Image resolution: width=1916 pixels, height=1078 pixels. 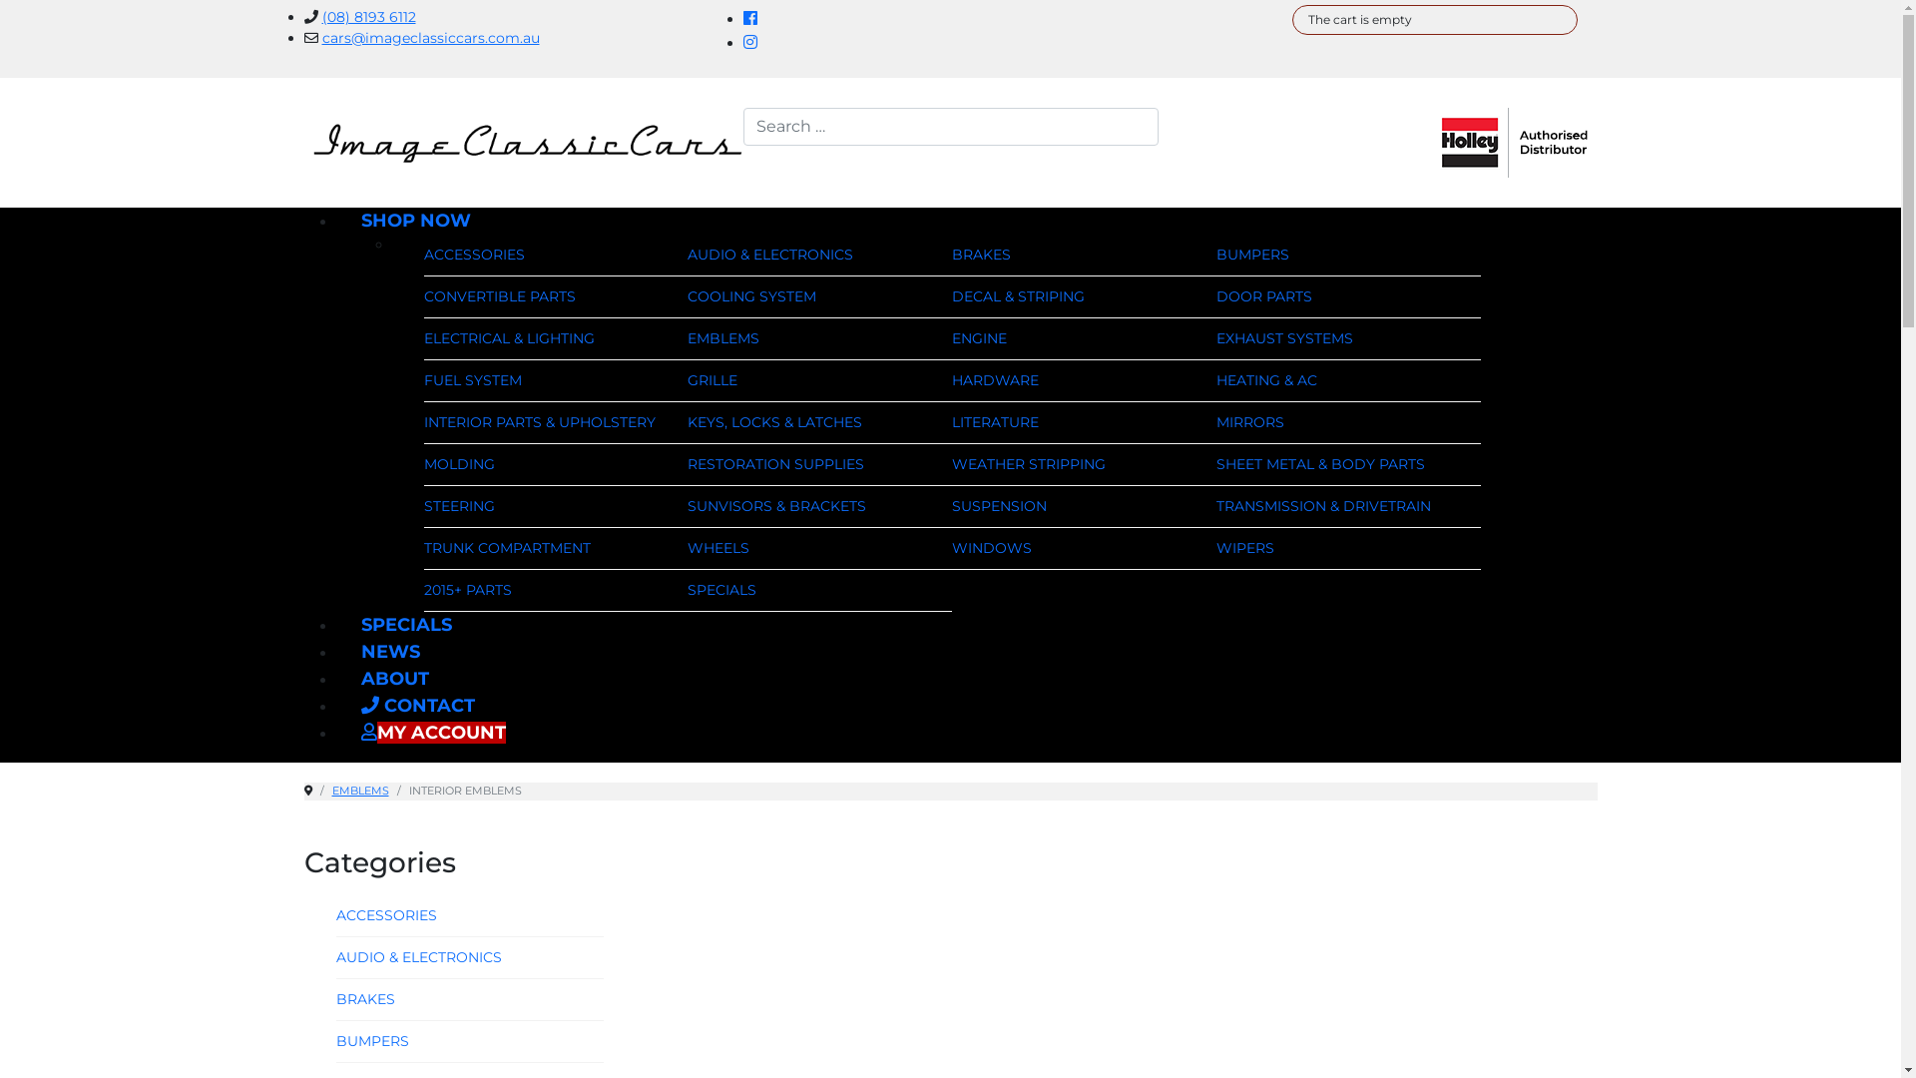 What do you see at coordinates (982, 255) in the screenshot?
I see `BRAKES` at bounding box center [982, 255].